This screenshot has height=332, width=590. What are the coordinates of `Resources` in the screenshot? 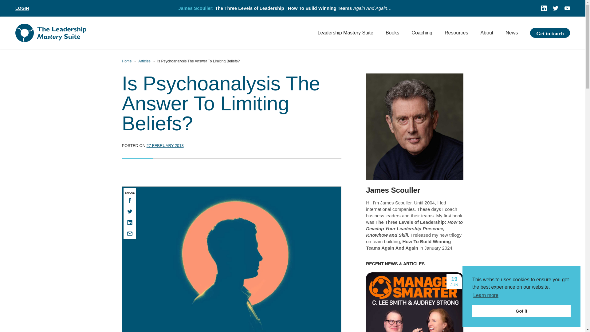 It's located at (456, 33).